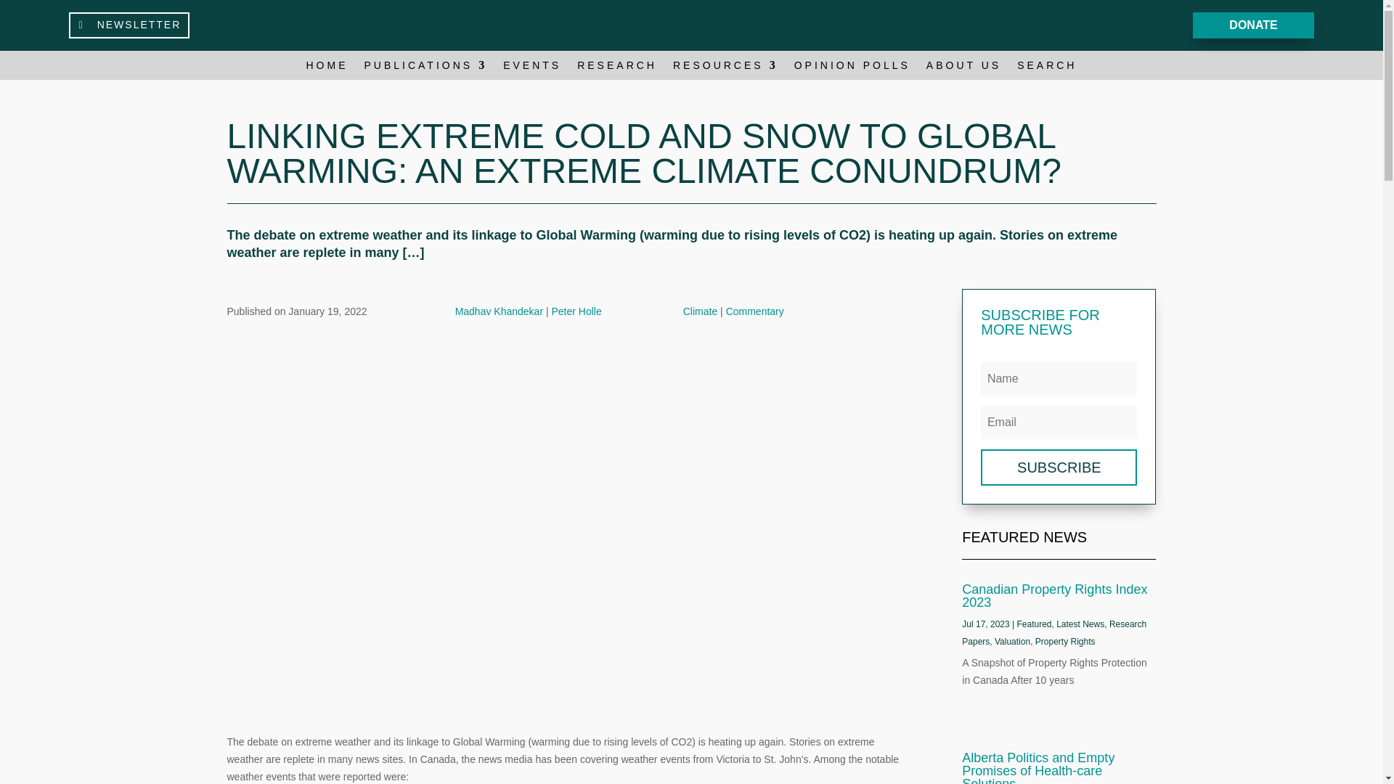 The height and width of the screenshot is (784, 1394). Describe the element at coordinates (963, 68) in the screenshot. I see `ABOUT US` at that location.